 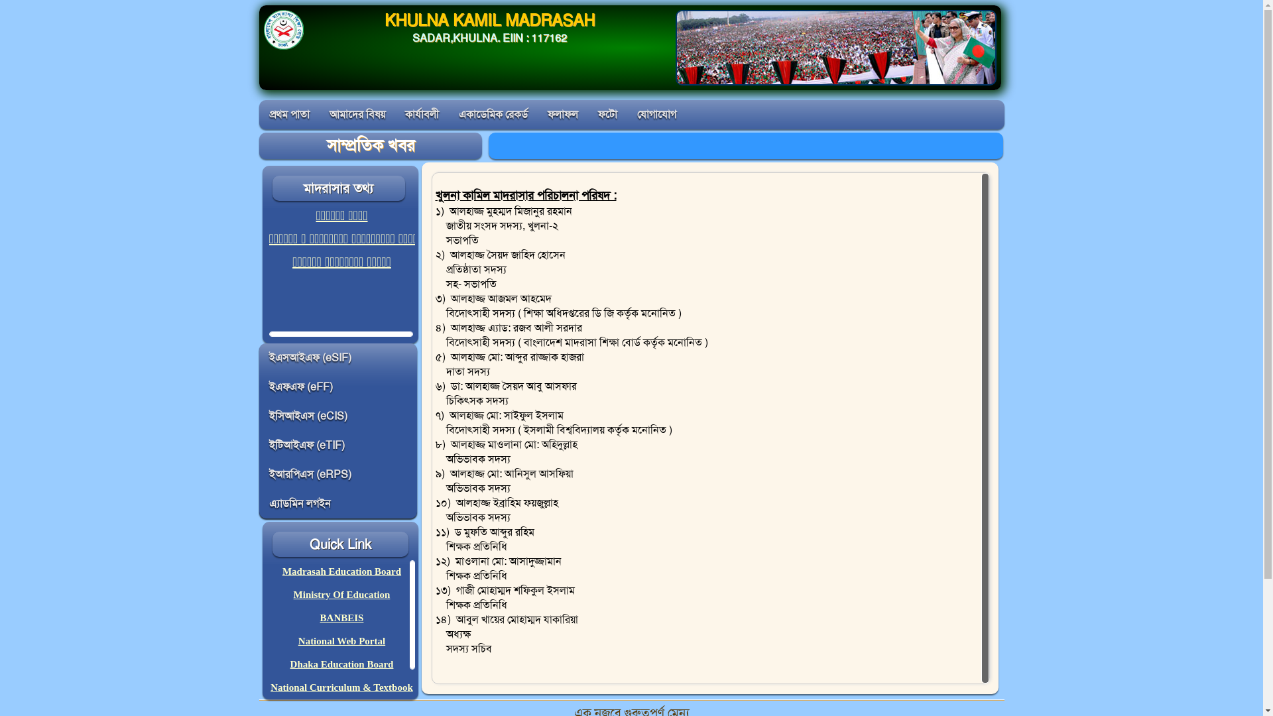 I want to click on Dhaka Education Board, so click(x=342, y=664).